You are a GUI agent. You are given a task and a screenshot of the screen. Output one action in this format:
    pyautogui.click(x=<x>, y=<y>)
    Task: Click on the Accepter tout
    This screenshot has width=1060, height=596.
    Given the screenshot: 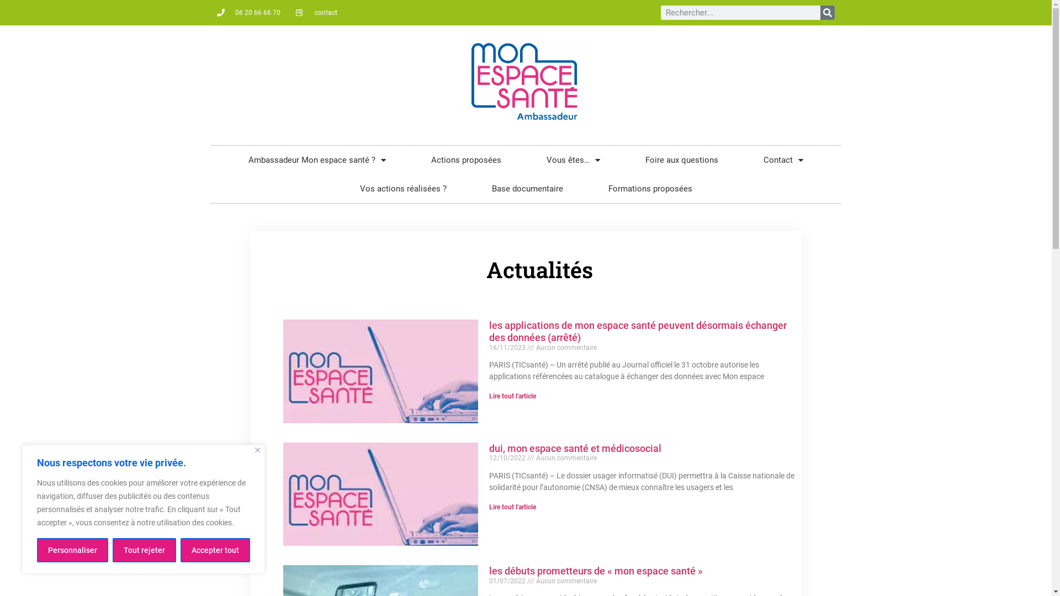 What is the action you would take?
    pyautogui.click(x=215, y=550)
    